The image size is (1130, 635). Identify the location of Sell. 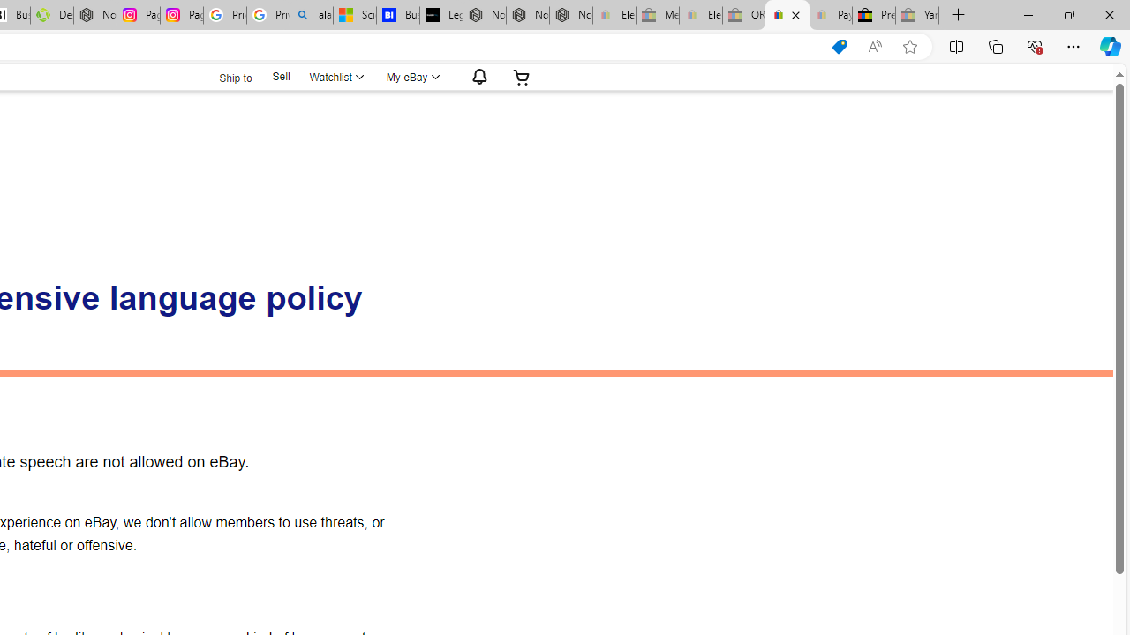
(281, 76).